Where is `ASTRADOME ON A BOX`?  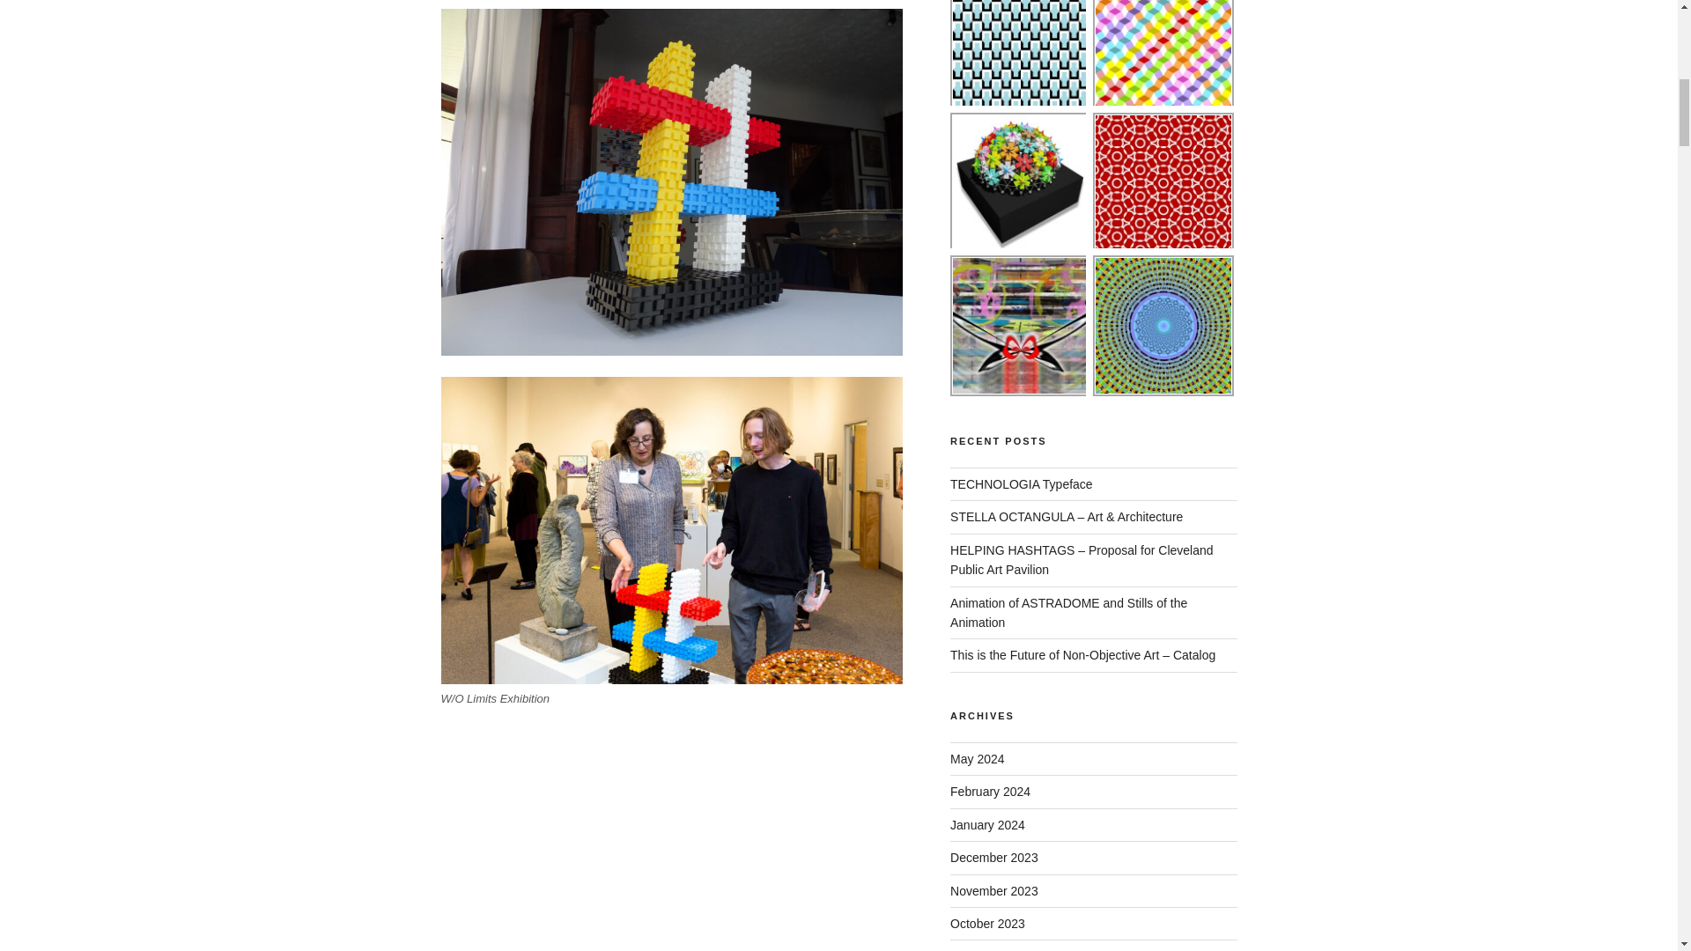
ASTRADOME ON A BOX is located at coordinates (1020, 183).